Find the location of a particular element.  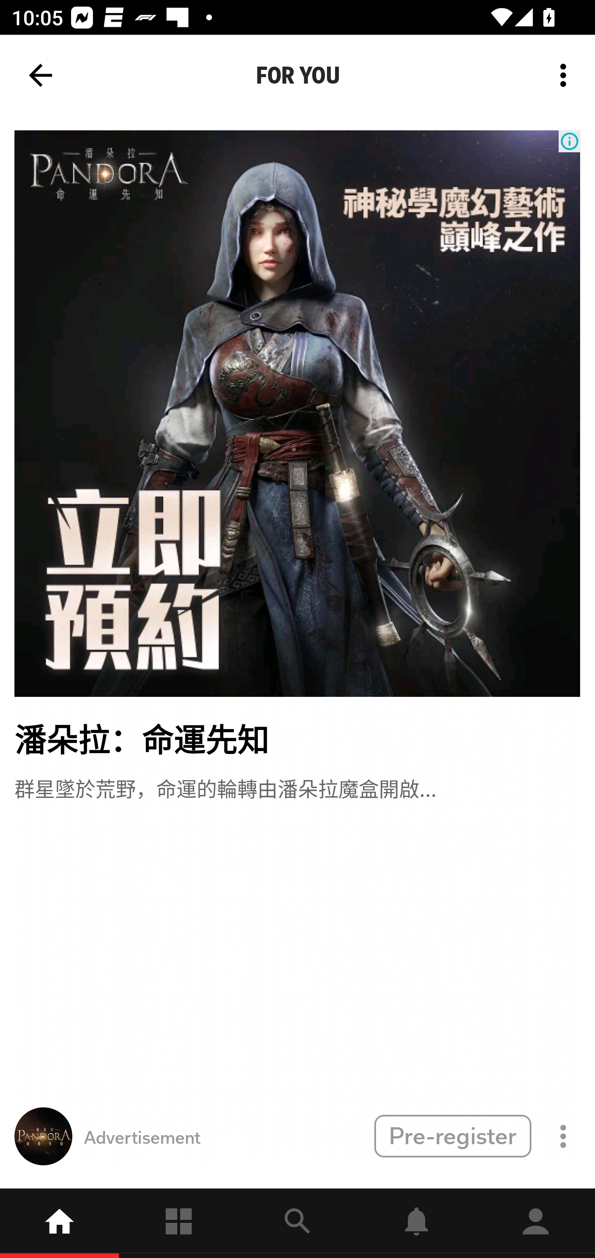

Ad Choices Icon is located at coordinates (569, 142).